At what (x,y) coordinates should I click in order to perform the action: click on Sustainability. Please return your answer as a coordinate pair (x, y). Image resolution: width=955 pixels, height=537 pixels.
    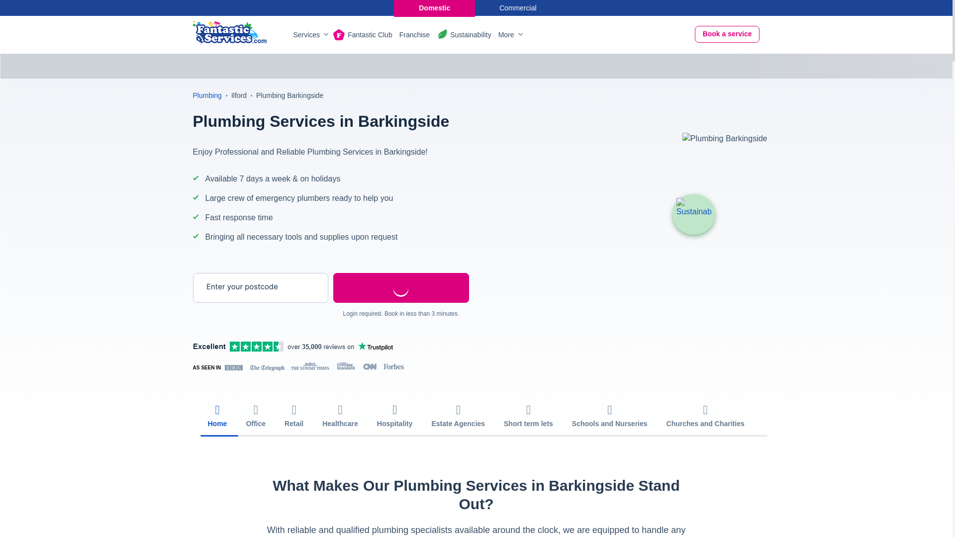
    Looking at the image, I should click on (693, 214).